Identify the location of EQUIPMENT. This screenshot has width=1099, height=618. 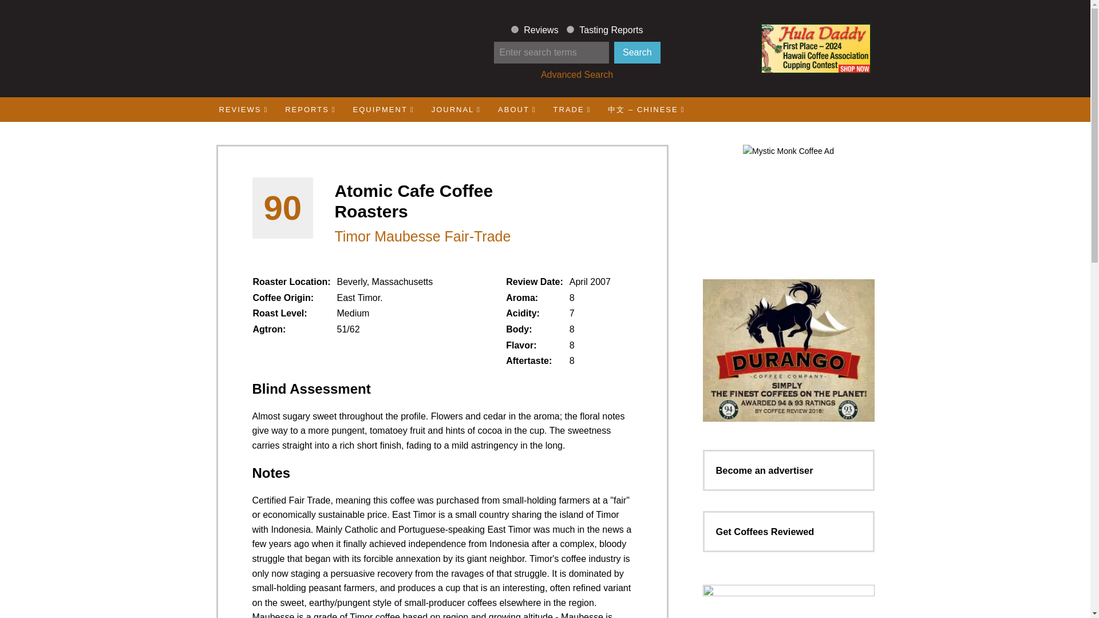
(384, 109).